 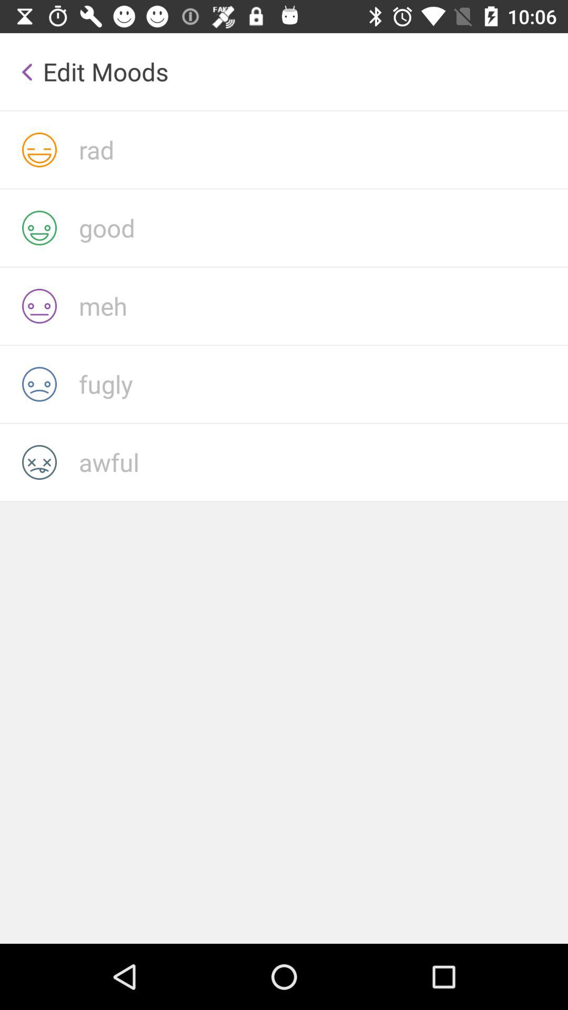 What do you see at coordinates (323, 306) in the screenshot?
I see `meh mood icon` at bounding box center [323, 306].